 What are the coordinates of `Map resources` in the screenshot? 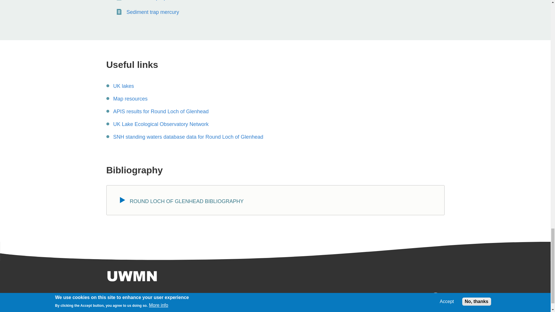 It's located at (130, 99).